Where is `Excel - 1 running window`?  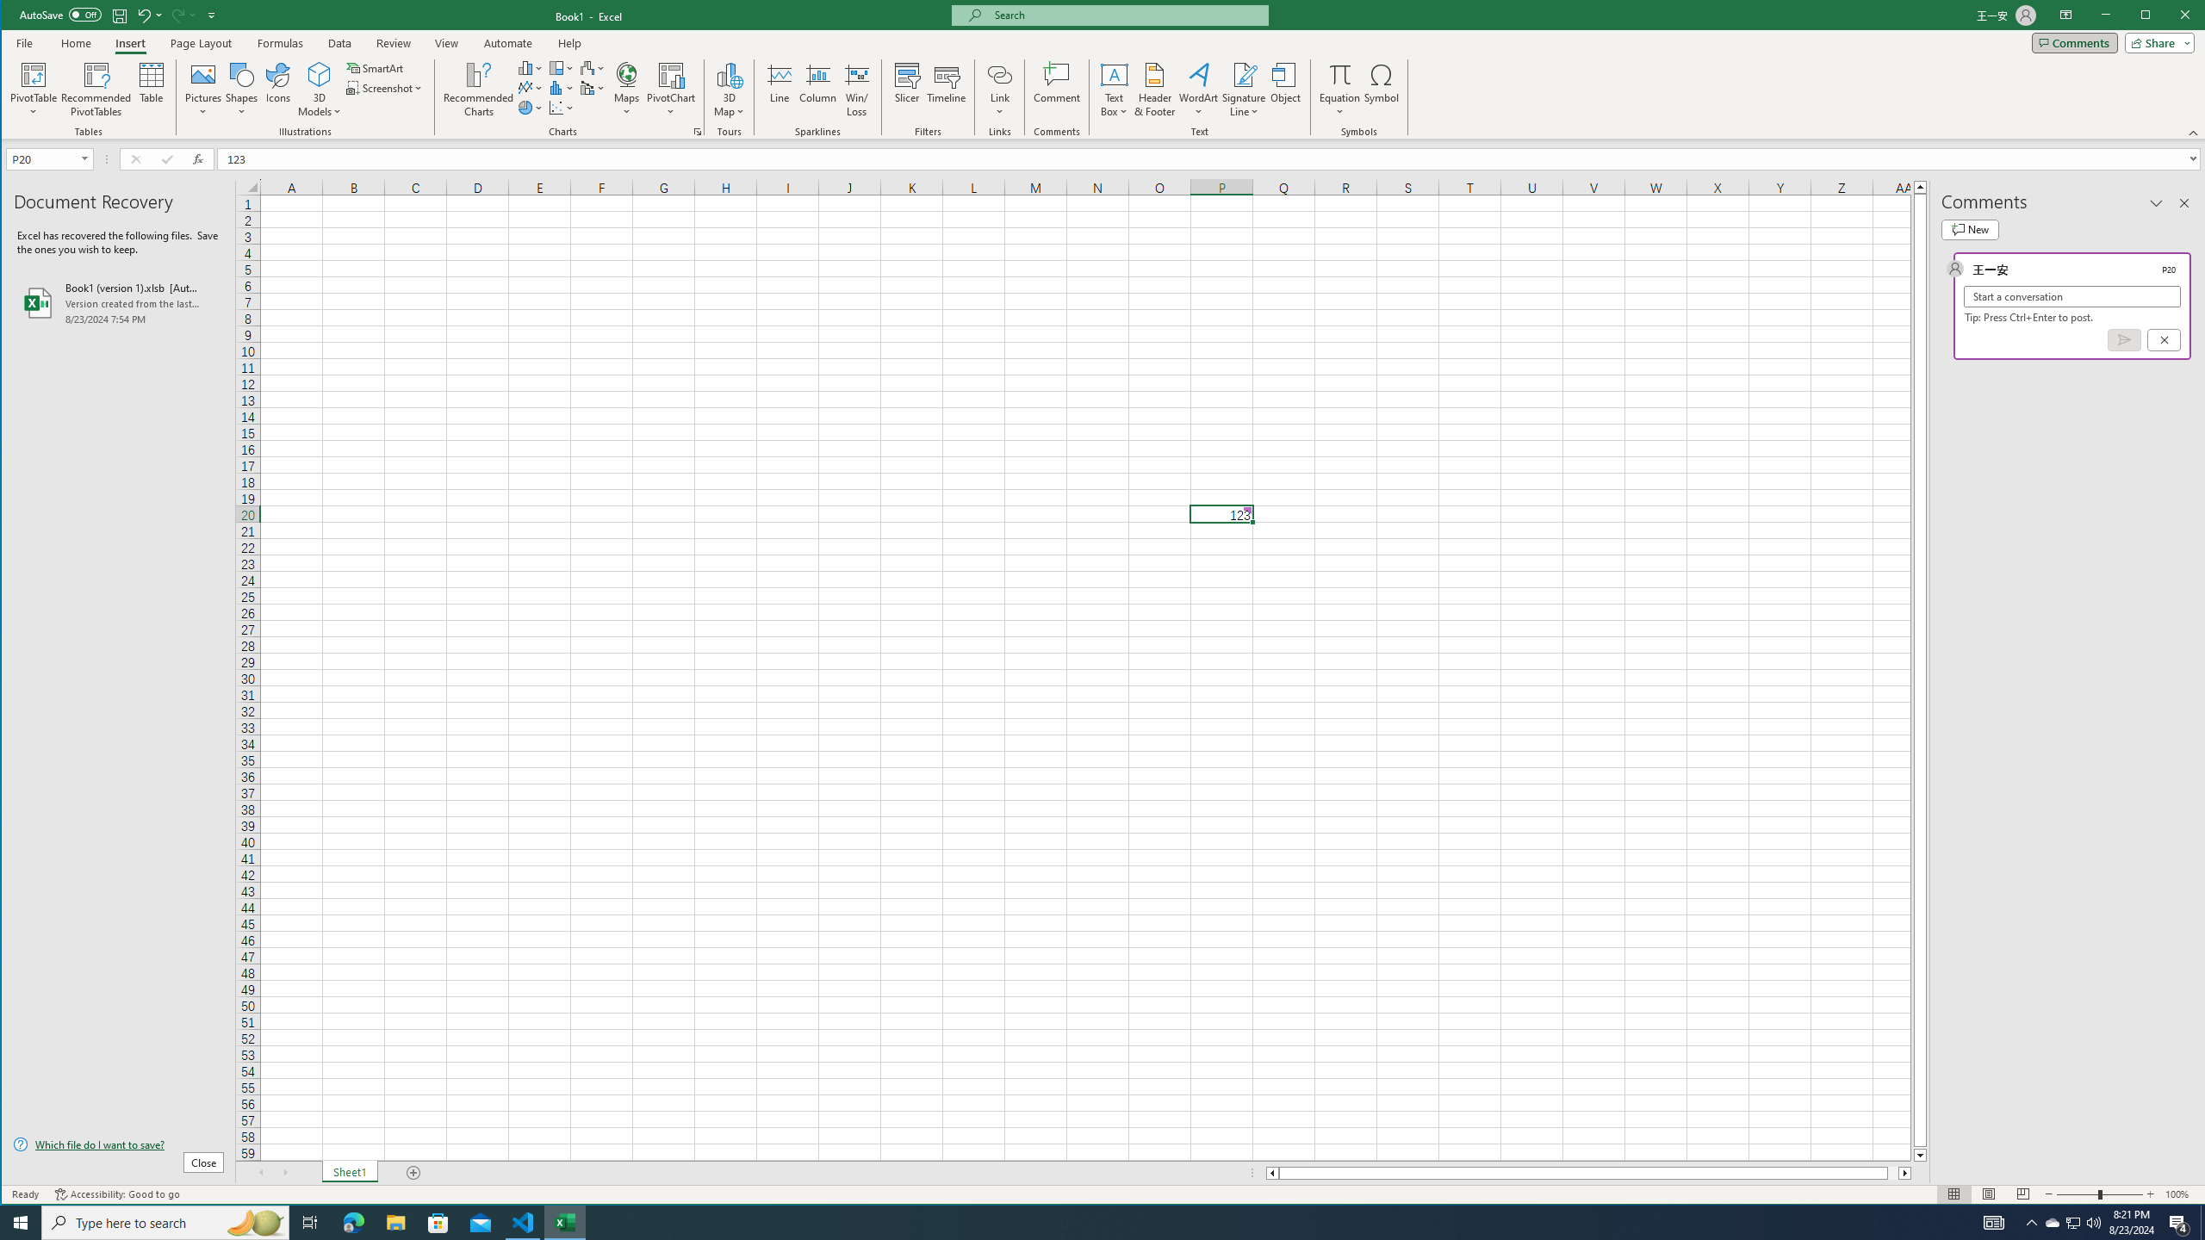 Excel - 1 running window is located at coordinates (565, 1223).